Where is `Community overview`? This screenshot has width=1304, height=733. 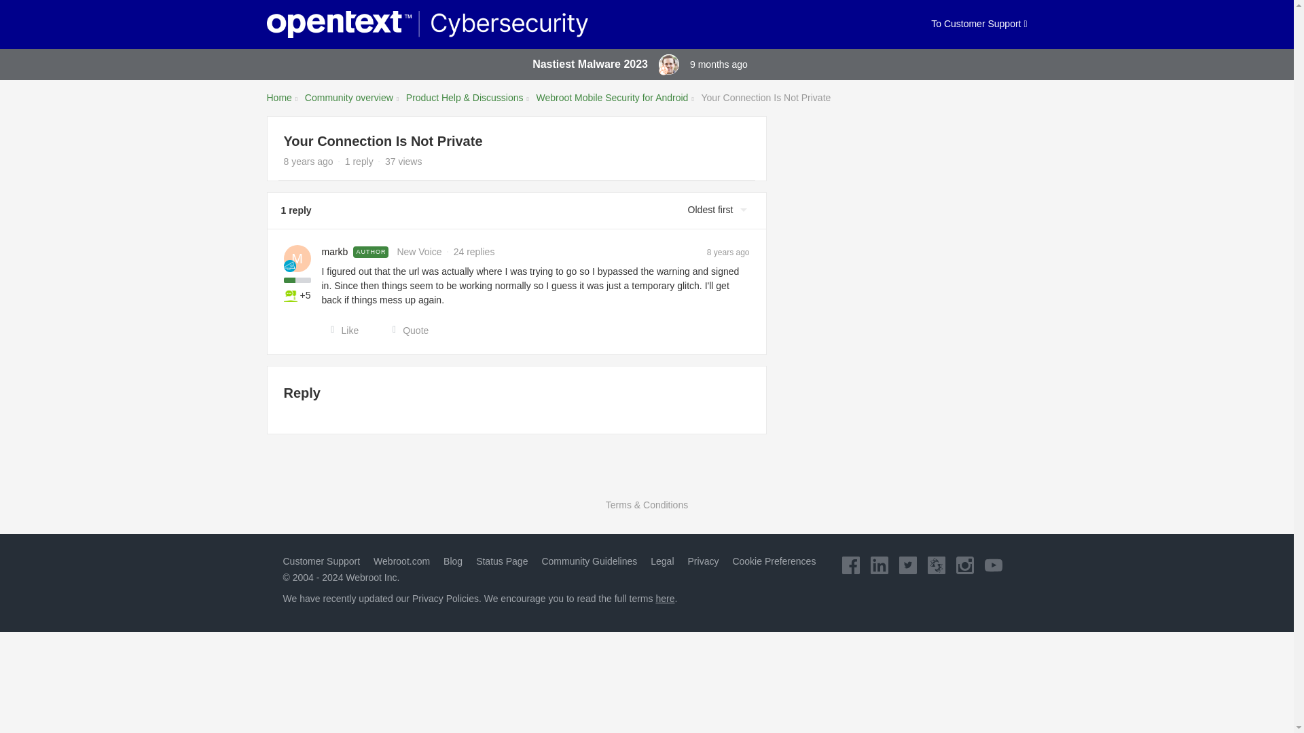
Community overview is located at coordinates (349, 98).